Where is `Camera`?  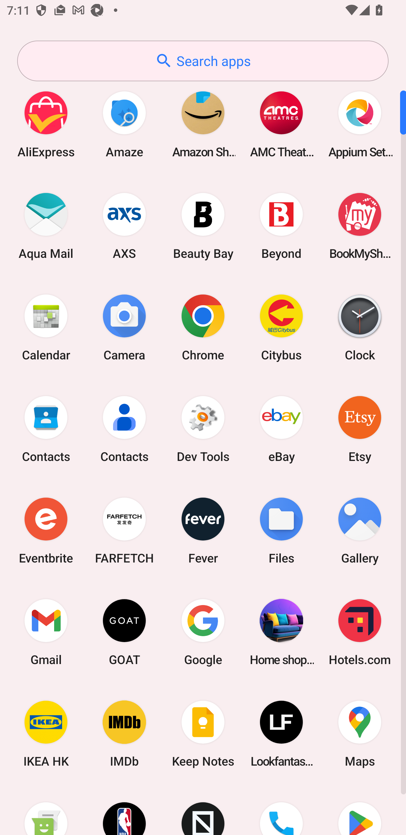
Camera is located at coordinates (124, 327).